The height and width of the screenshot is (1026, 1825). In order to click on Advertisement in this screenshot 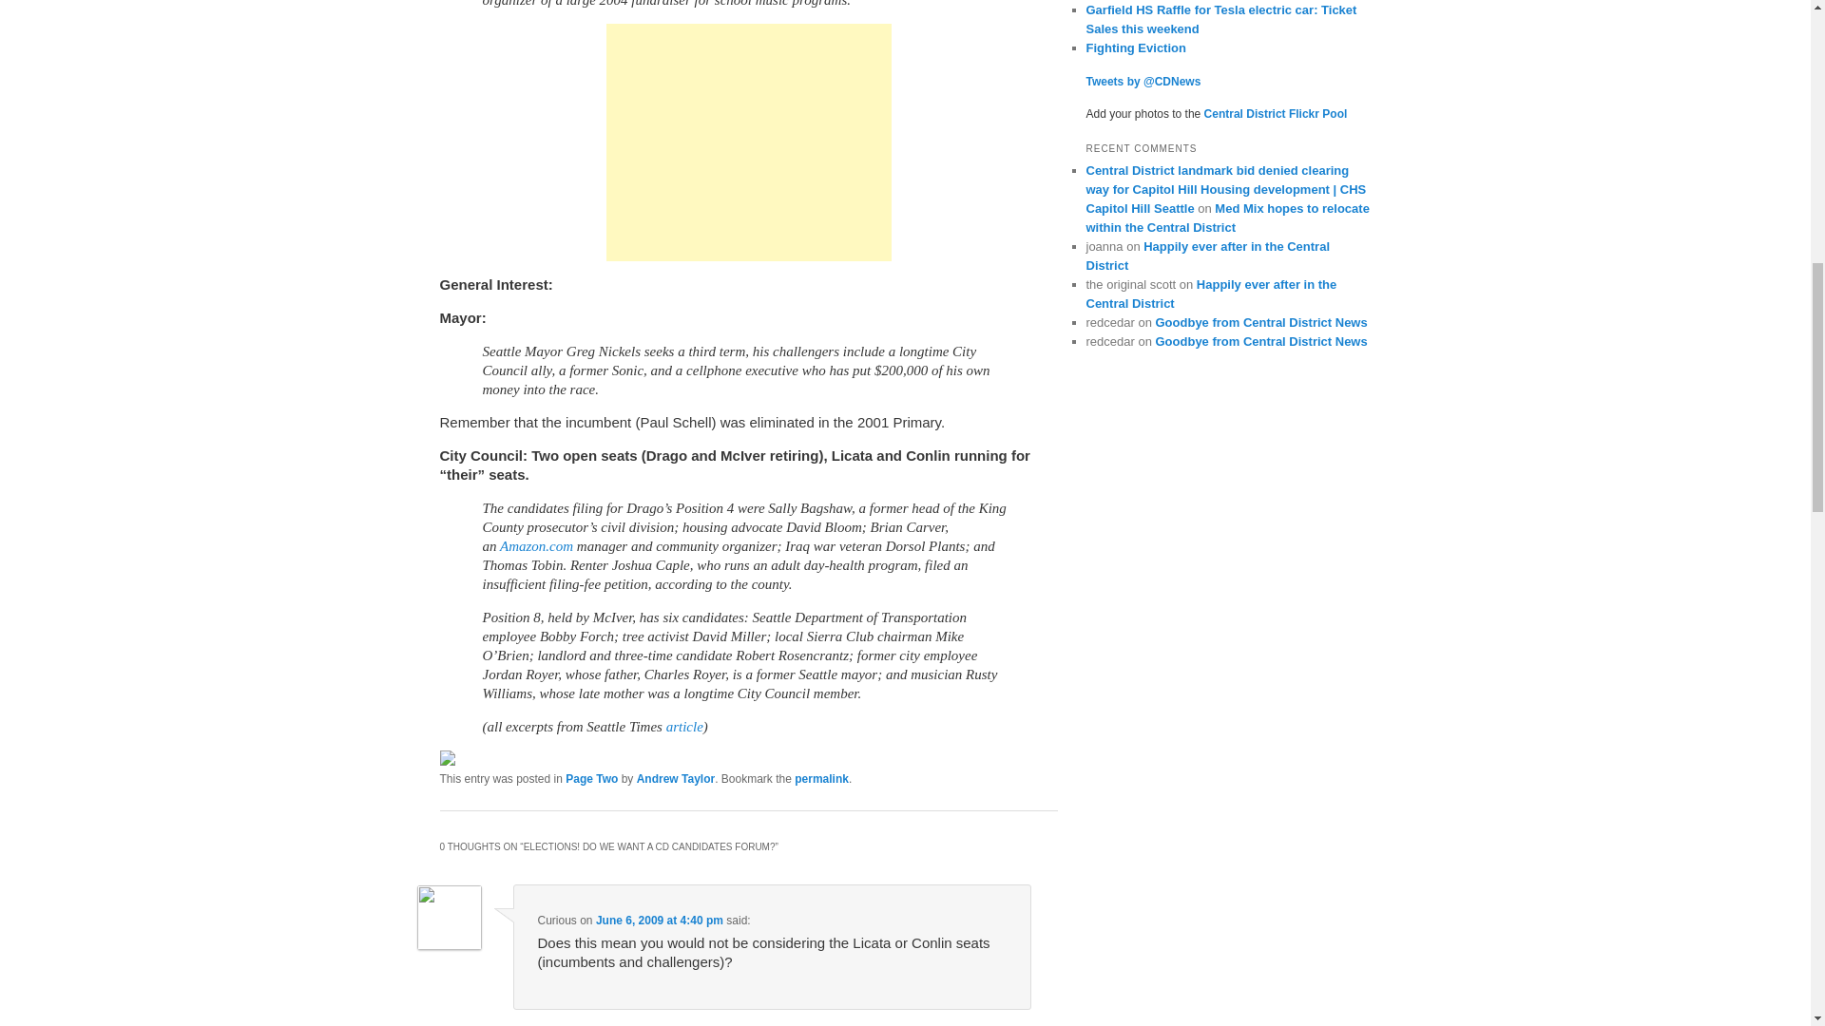, I will do `click(749, 142)`.